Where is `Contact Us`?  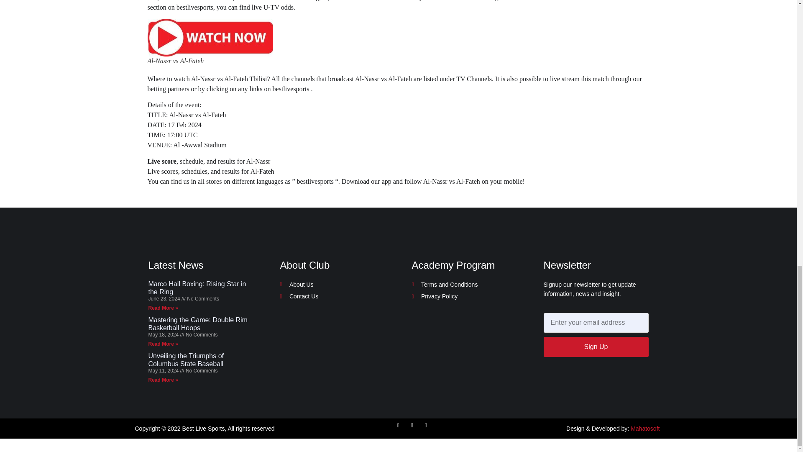 Contact Us is located at coordinates (333, 296).